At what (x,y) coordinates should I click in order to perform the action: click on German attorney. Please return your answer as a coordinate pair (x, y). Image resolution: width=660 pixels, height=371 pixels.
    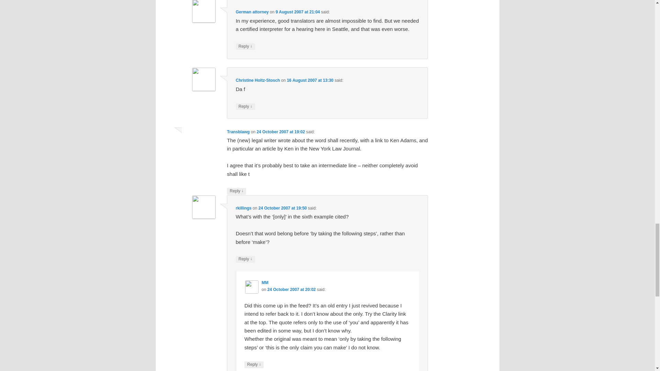
    Looking at the image, I should click on (252, 12).